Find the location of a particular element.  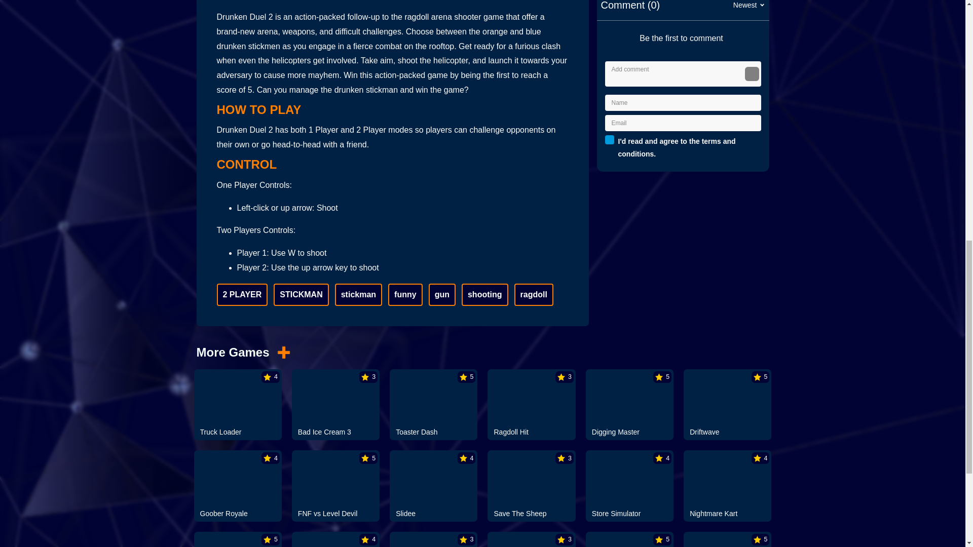

Be the first to comment is located at coordinates (686, 38).